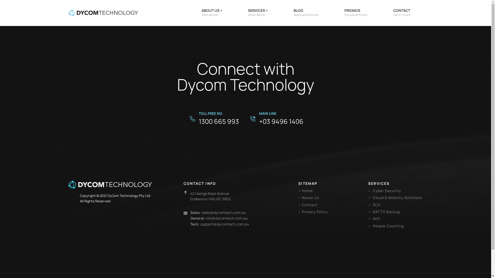 This screenshot has width=495, height=278. I want to click on BLOG
News and Articles, so click(306, 13).